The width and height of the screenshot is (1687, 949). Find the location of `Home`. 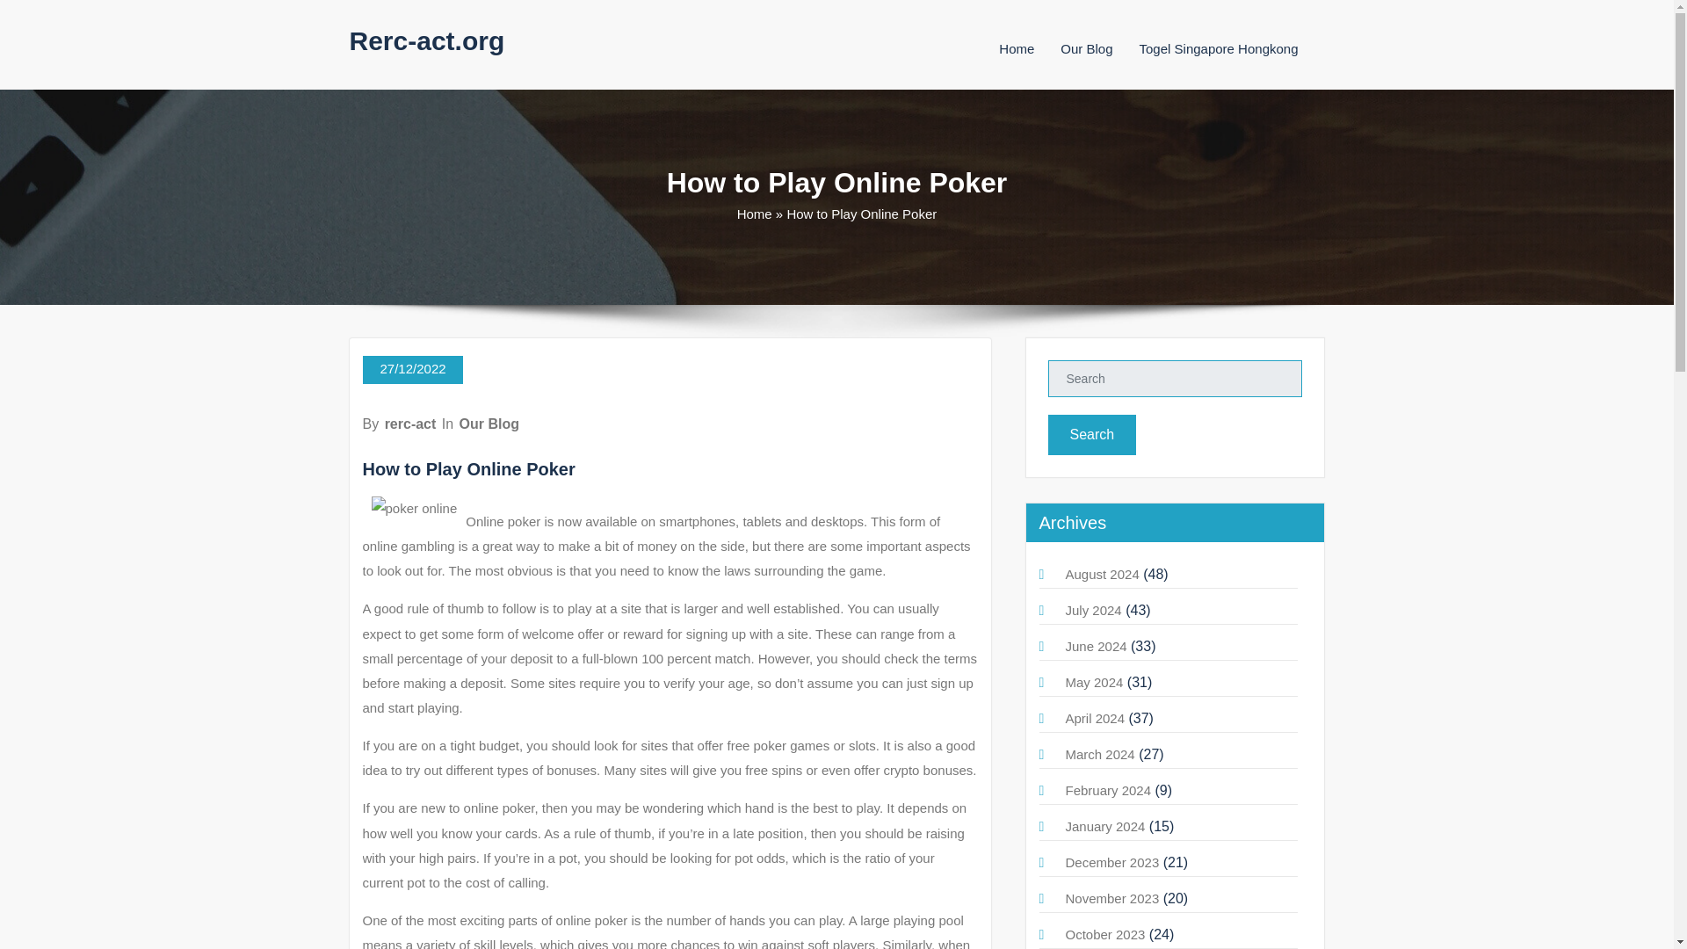

Home is located at coordinates (1016, 48).